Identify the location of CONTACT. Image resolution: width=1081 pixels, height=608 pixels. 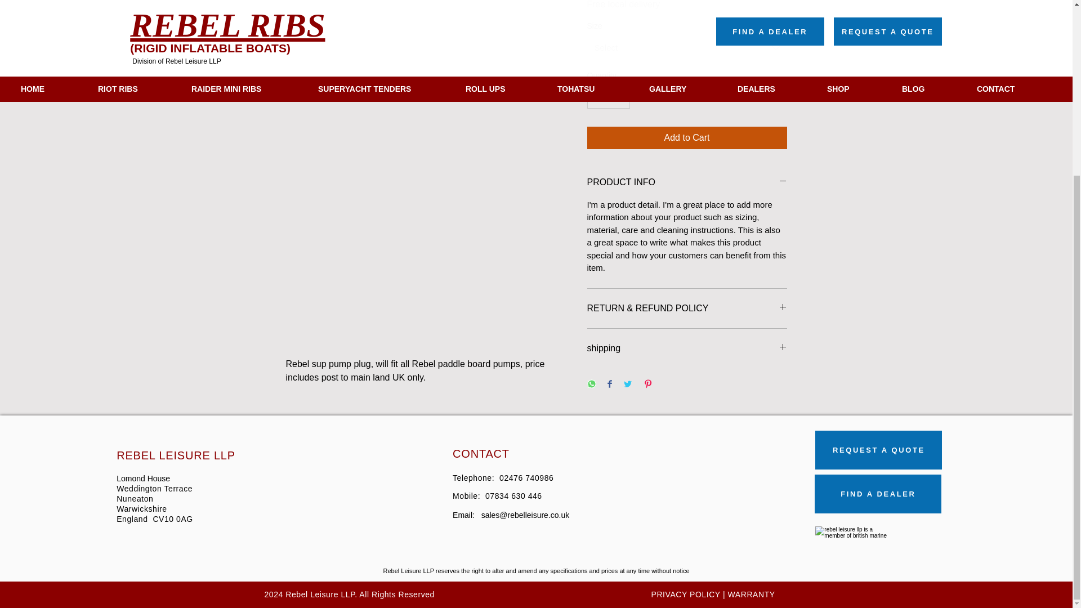
(481, 453).